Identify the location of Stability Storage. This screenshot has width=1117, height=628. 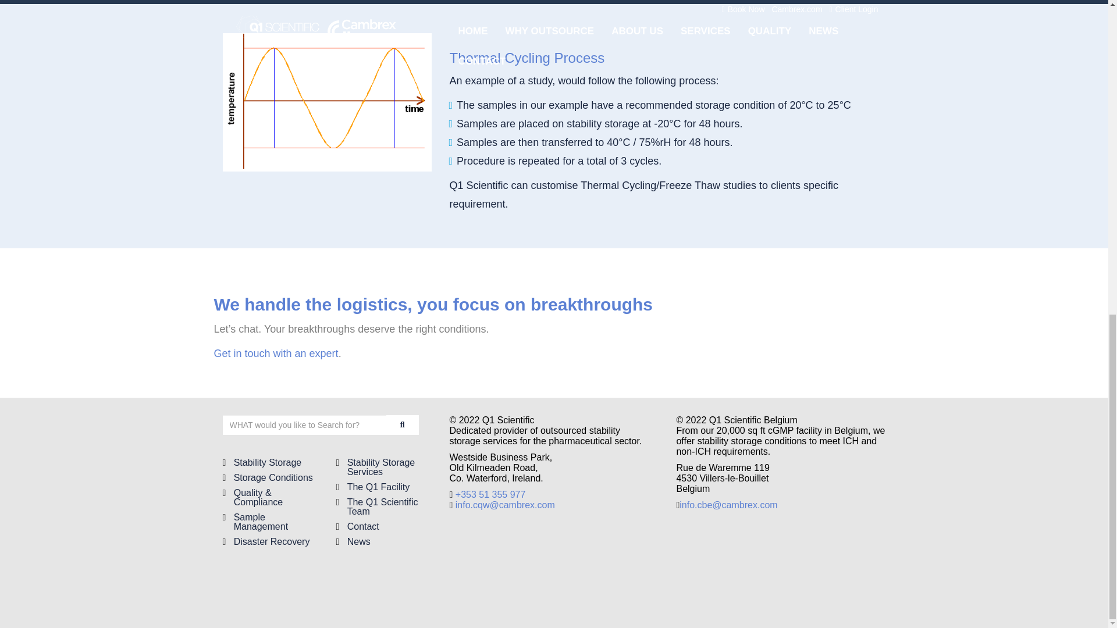
(268, 462).